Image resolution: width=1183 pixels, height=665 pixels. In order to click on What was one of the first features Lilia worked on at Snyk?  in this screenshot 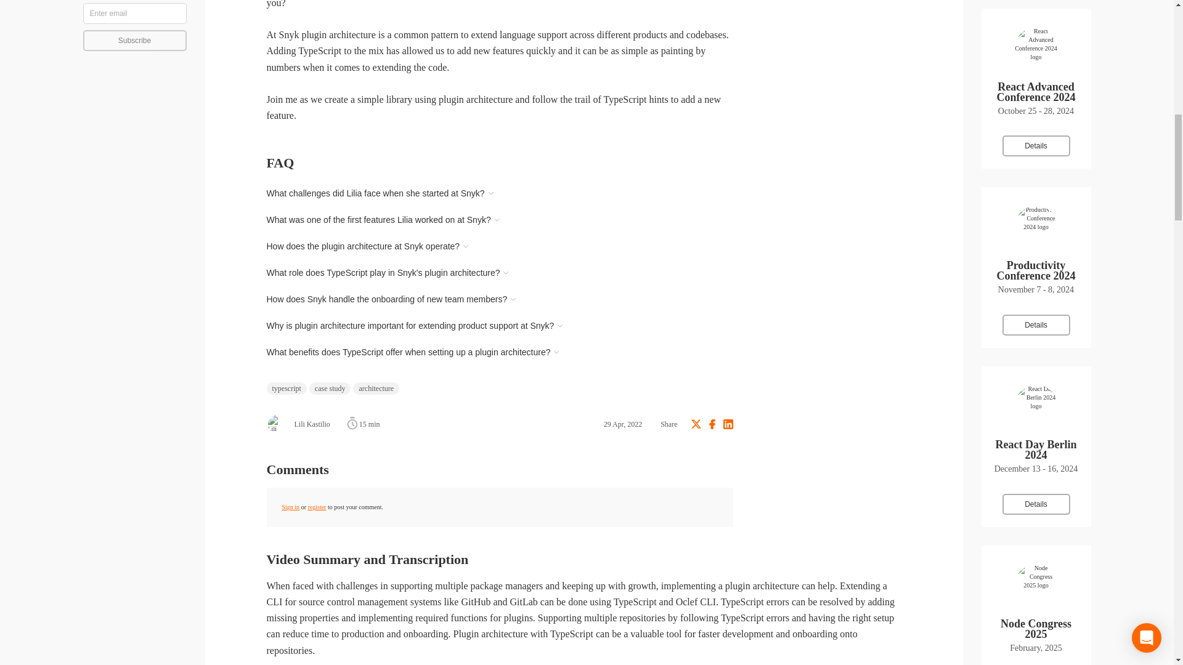, I will do `click(383, 219)`.